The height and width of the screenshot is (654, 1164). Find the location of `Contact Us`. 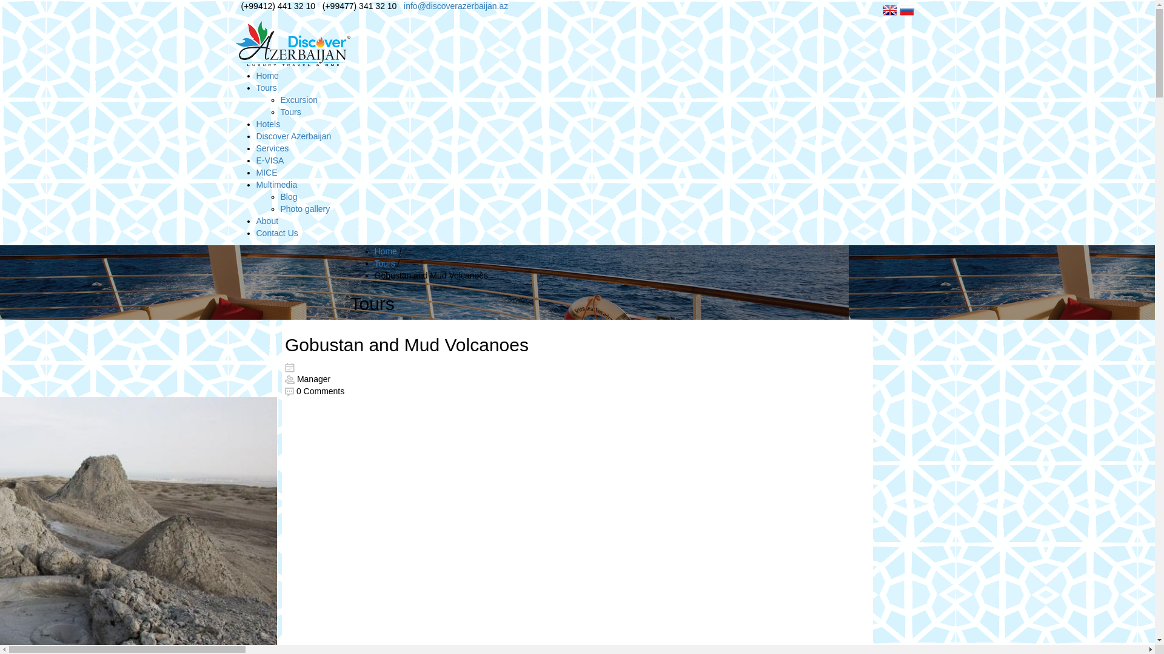

Contact Us is located at coordinates (276, 233).